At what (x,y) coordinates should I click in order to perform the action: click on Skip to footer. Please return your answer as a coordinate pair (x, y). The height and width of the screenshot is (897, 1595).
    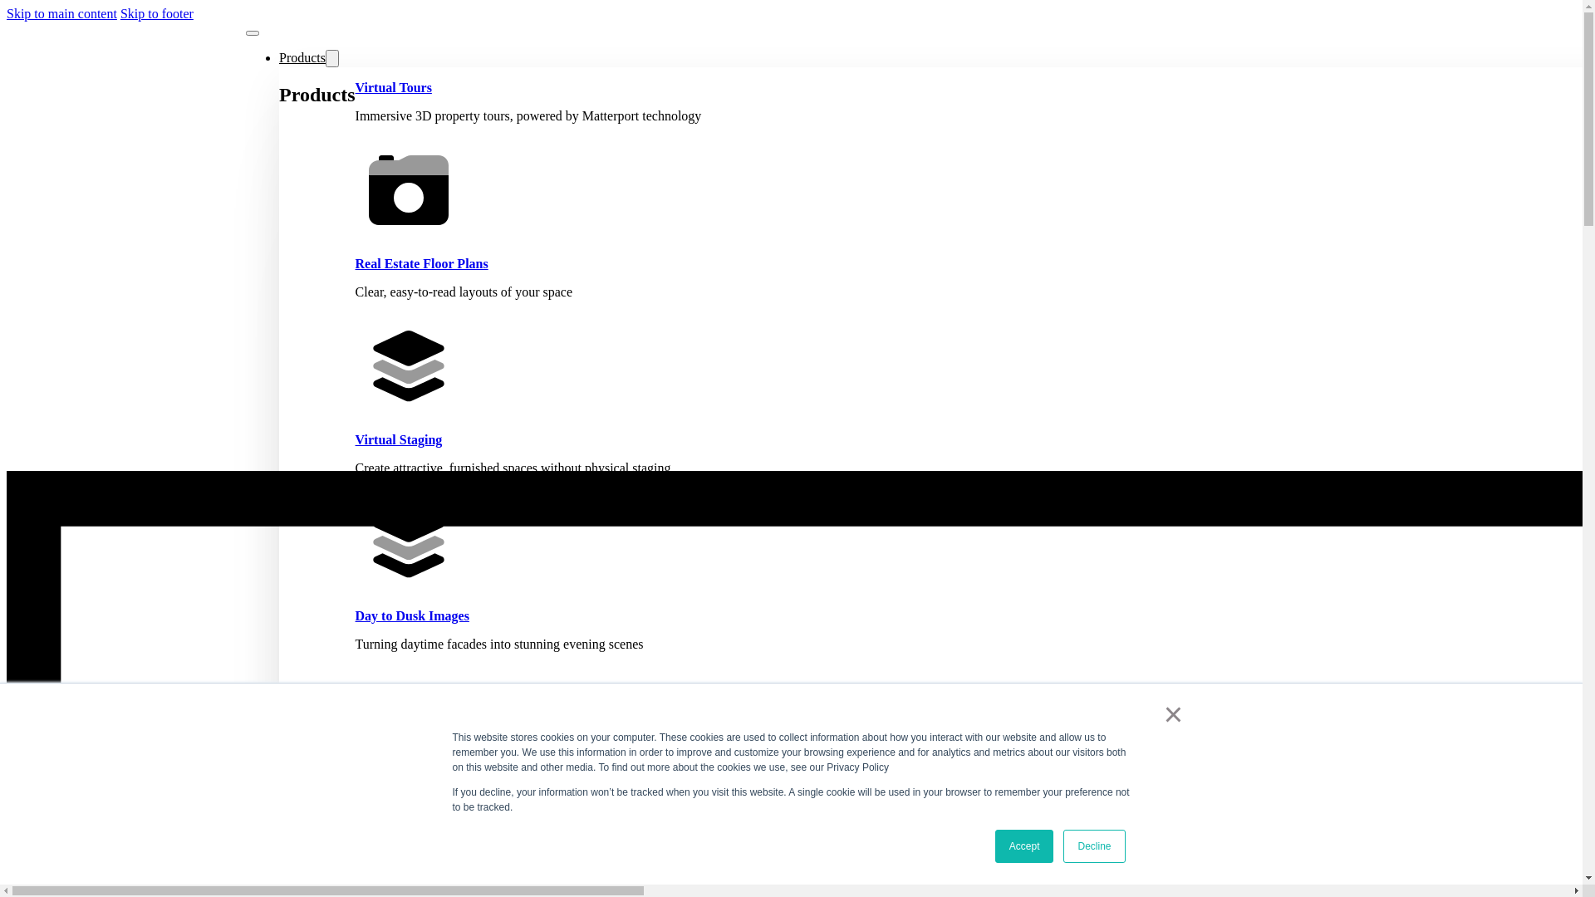
    Looking at the image, I should click on (157, 13).